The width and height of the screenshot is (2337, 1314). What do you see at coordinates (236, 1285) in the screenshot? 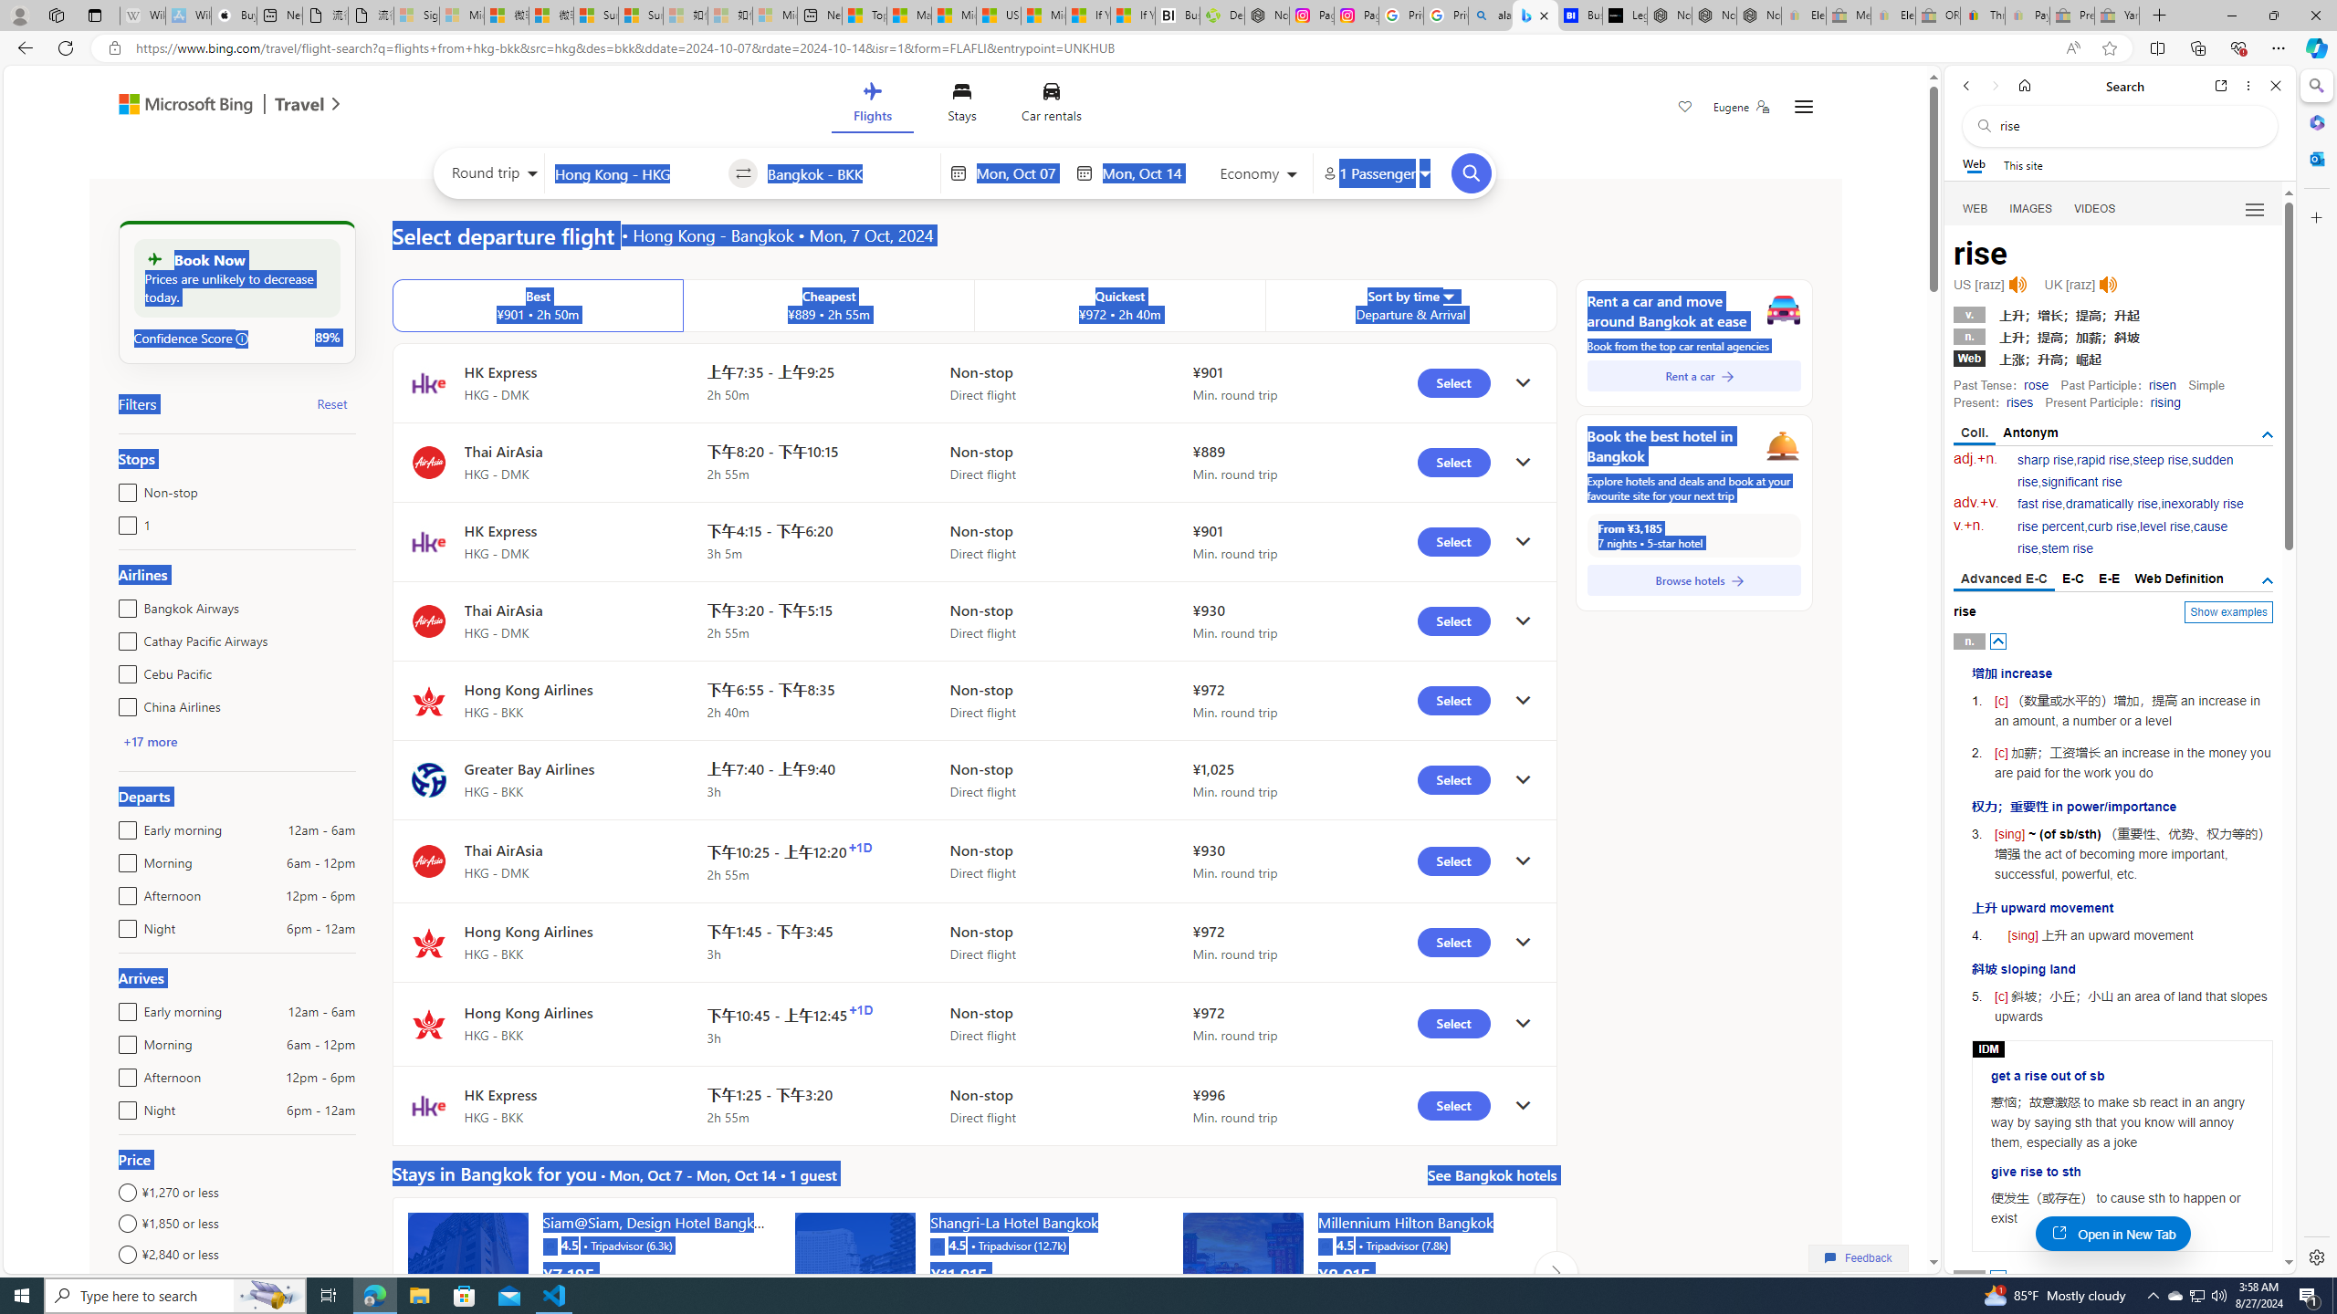
I see `Any price` at bounding box center [236, 1285].